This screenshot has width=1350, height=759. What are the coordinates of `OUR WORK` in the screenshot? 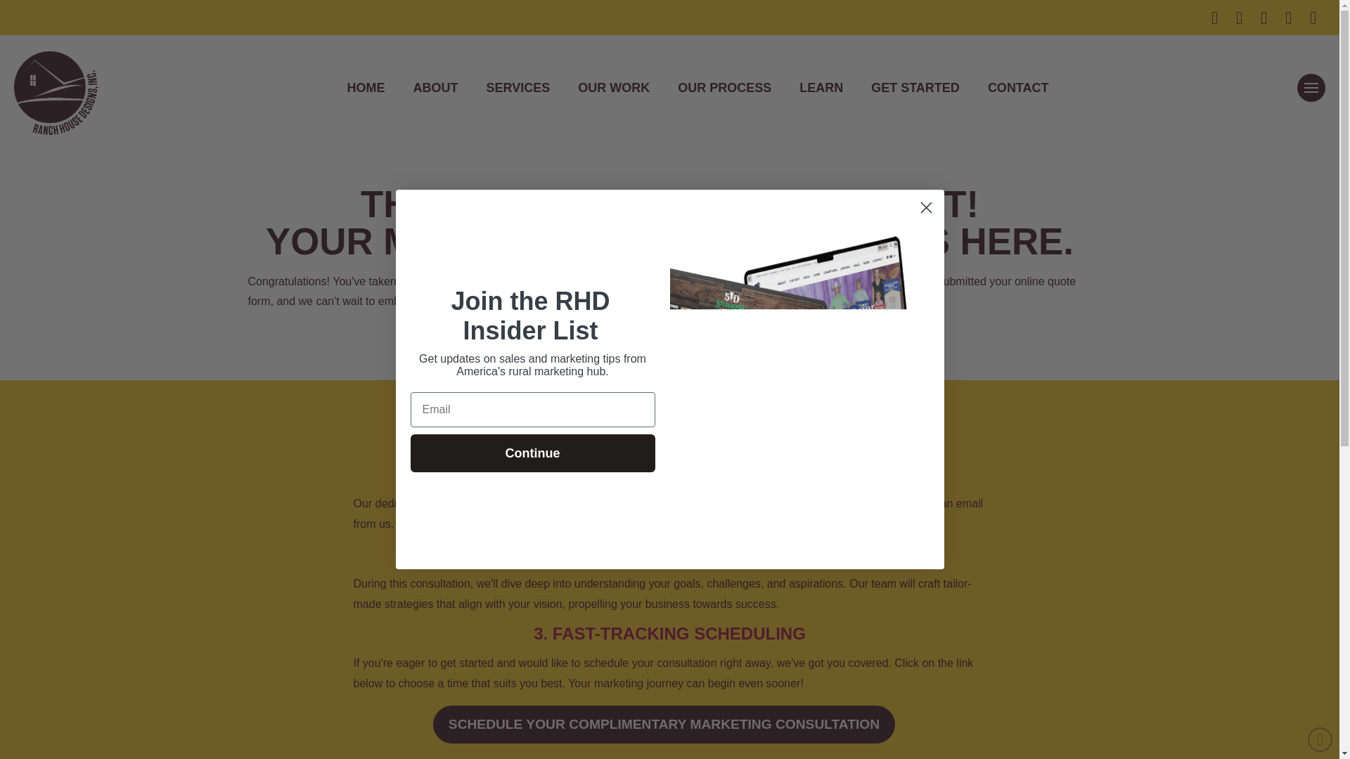 It's located at (614, 87).